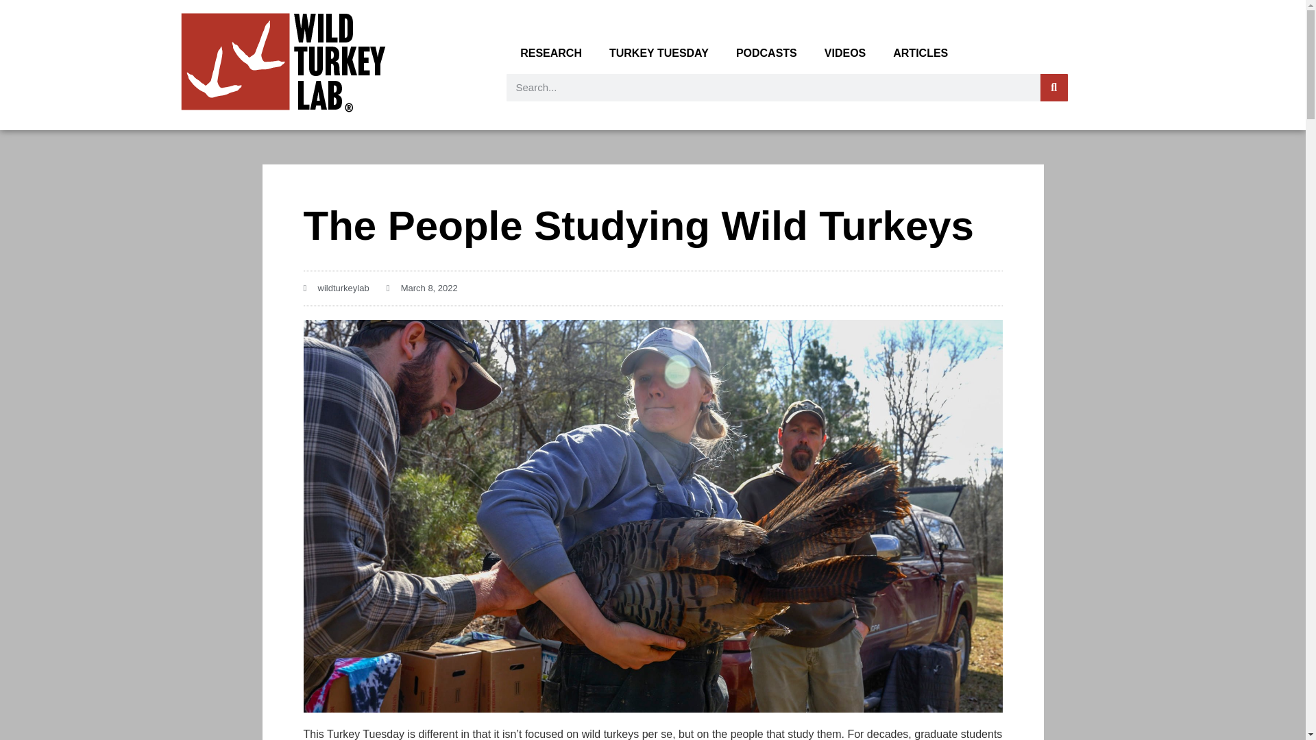  I want to click on ARTICLES, so click(920, 53).